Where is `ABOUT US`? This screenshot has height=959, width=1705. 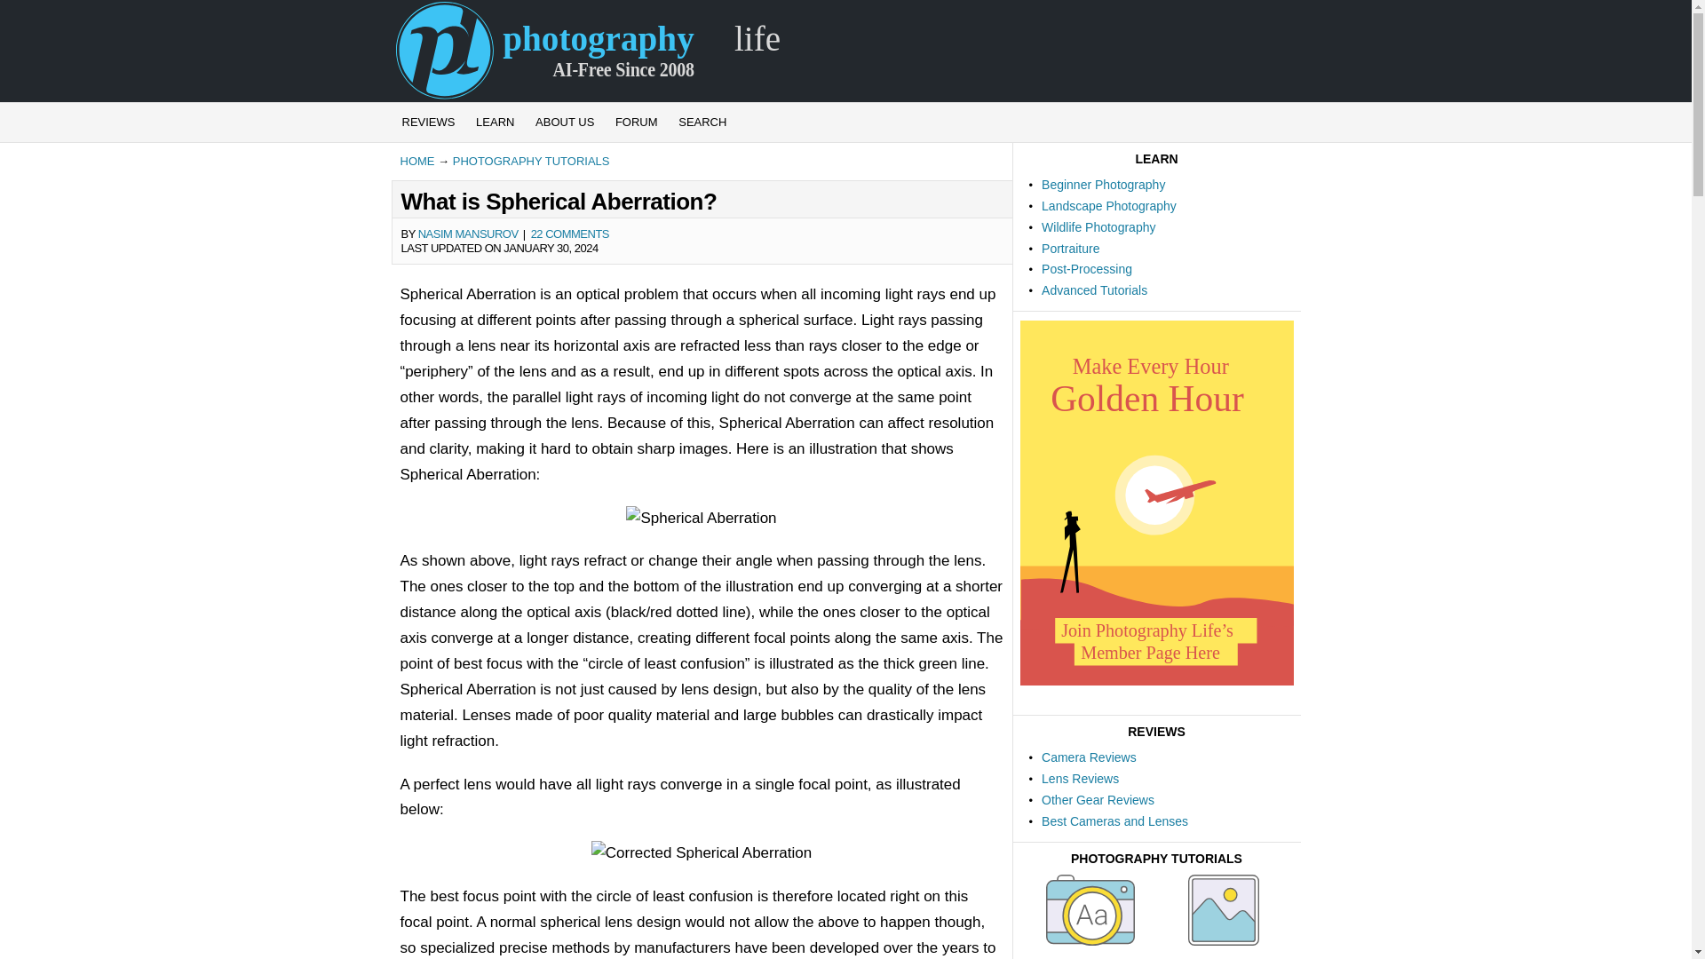 ABOUT US is located at coordinates (565, 122).